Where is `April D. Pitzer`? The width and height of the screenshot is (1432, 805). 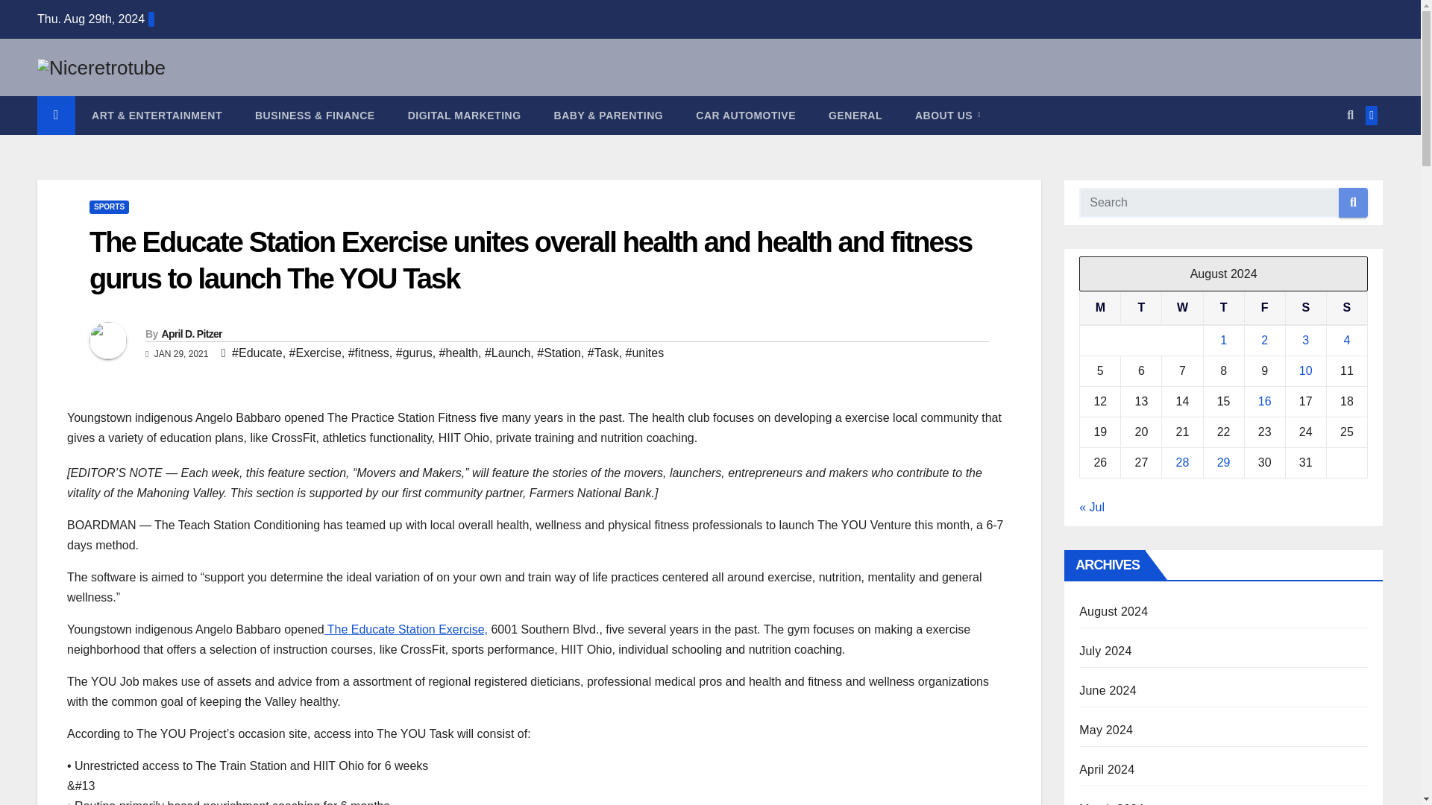
April D. Pitzer is located at coordinates (191, 333).